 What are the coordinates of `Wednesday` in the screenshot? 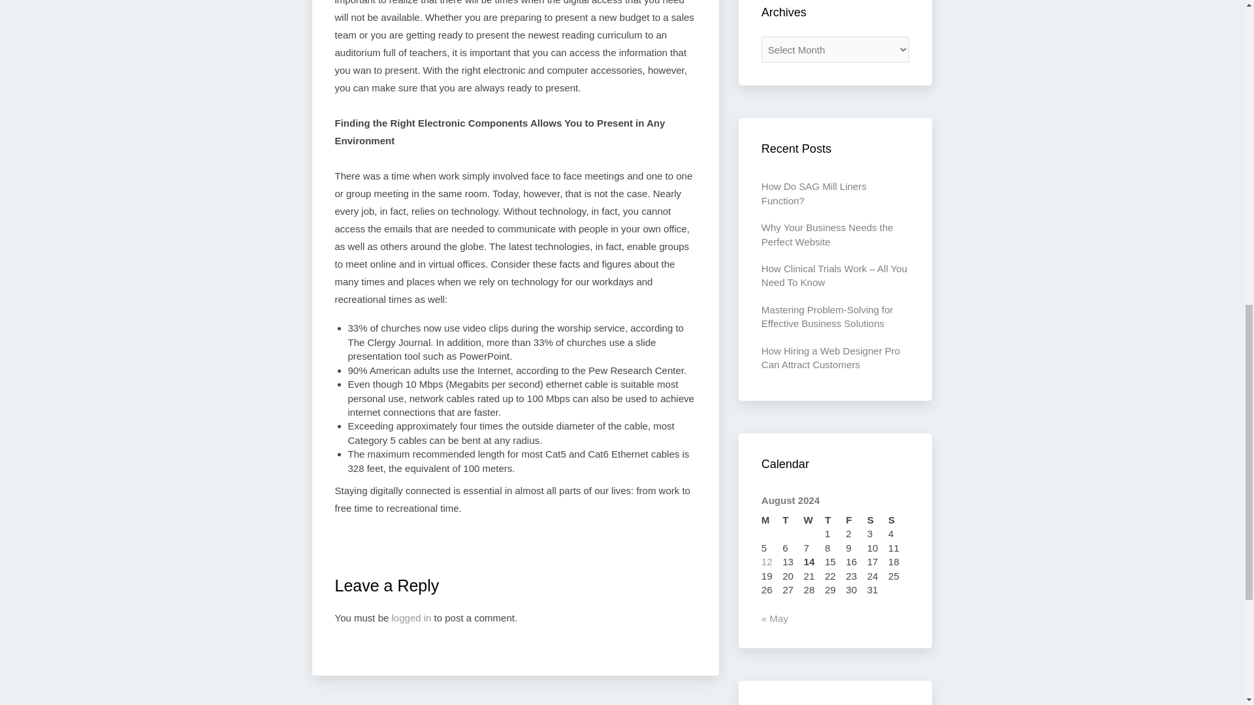 It's located at (814, 520).